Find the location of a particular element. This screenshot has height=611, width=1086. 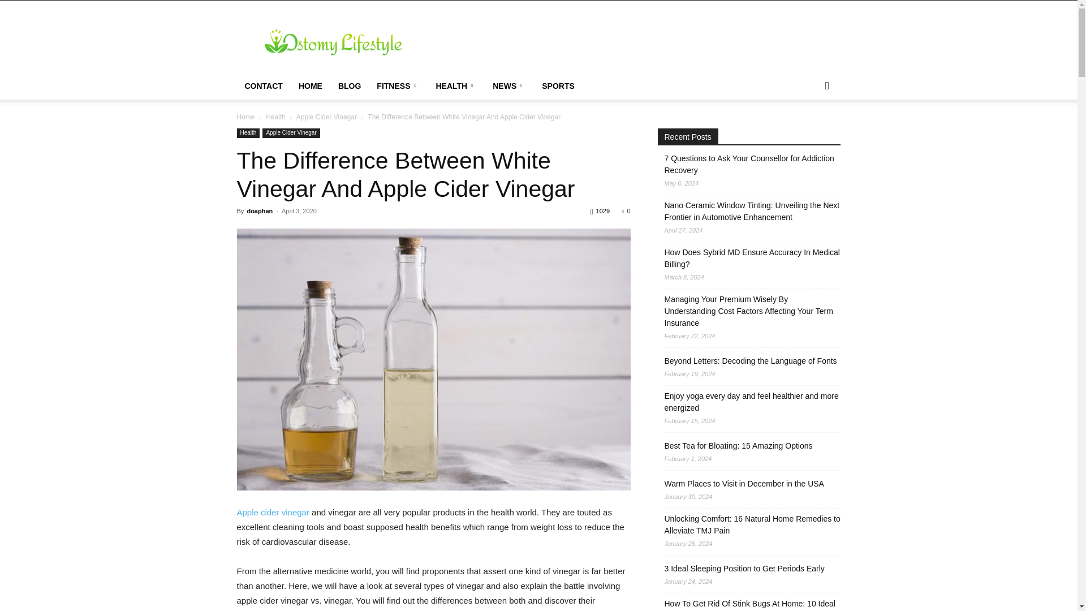

Apple Cider Vinegar is located at coordinates (327, 117).